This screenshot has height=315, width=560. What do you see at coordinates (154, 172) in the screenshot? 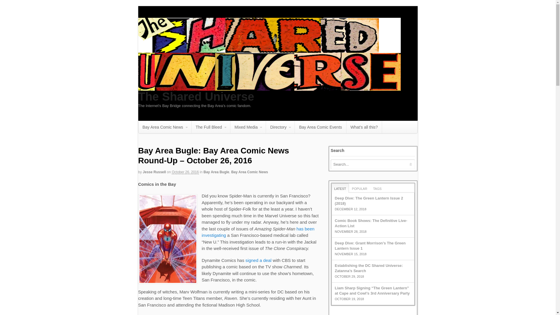
I see `Posts by Jesse Russell` at bounding box center [154, 172].